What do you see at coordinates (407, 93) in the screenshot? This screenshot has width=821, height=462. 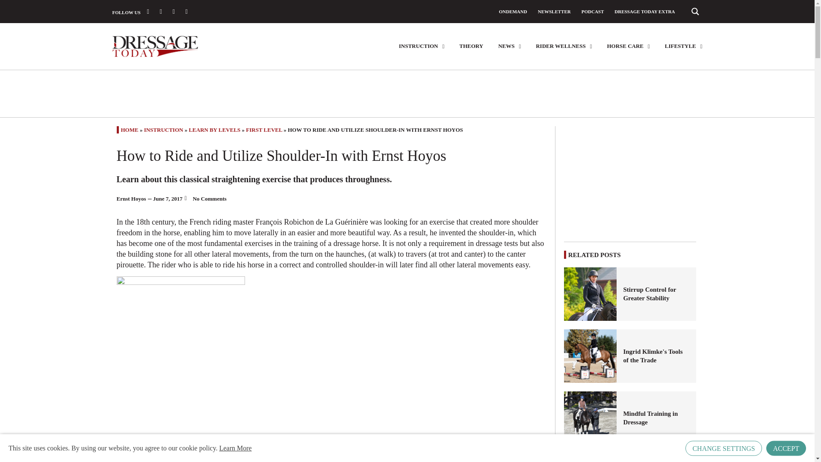 I see `3rd party ad content` at bounding box center [407, 93].